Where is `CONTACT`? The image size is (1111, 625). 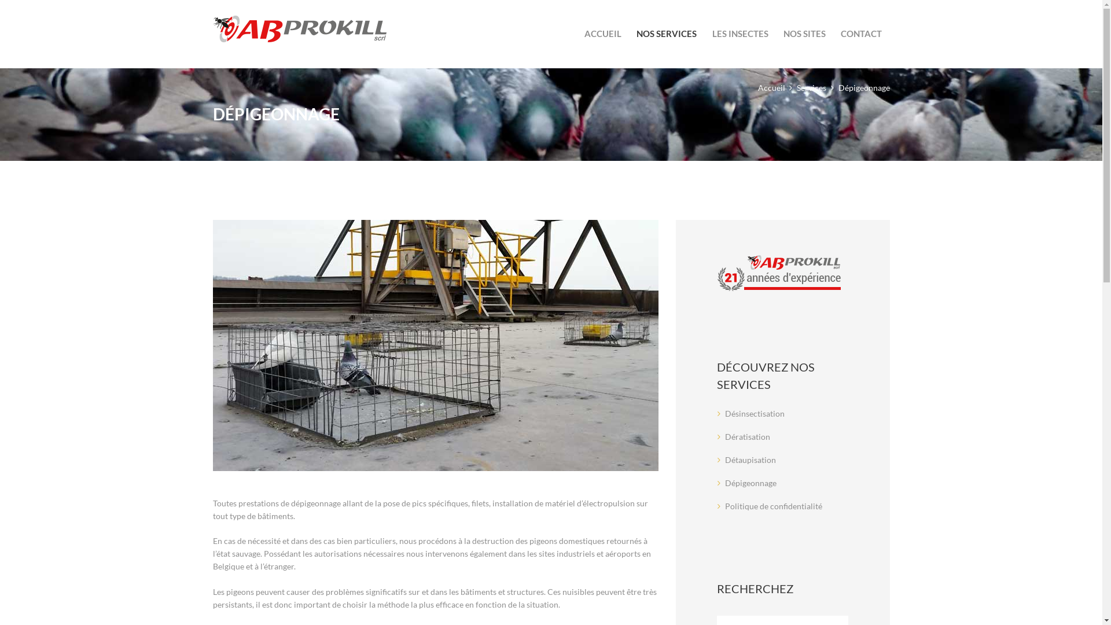
CONTACT is located at coordinates (861, 34).